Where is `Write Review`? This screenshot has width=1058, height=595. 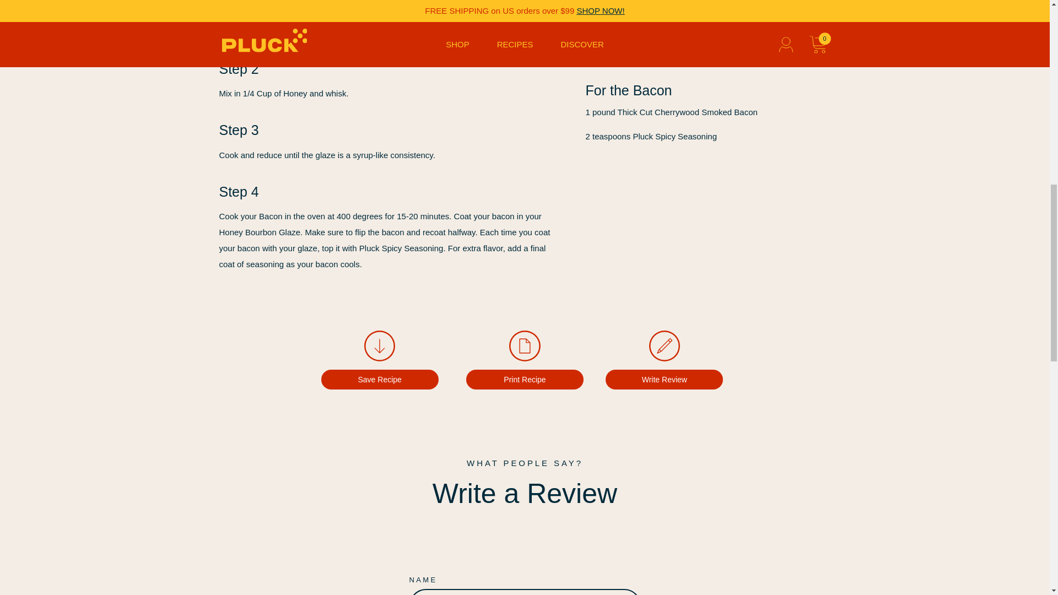
Write Review is located at coordinates (663, 360).